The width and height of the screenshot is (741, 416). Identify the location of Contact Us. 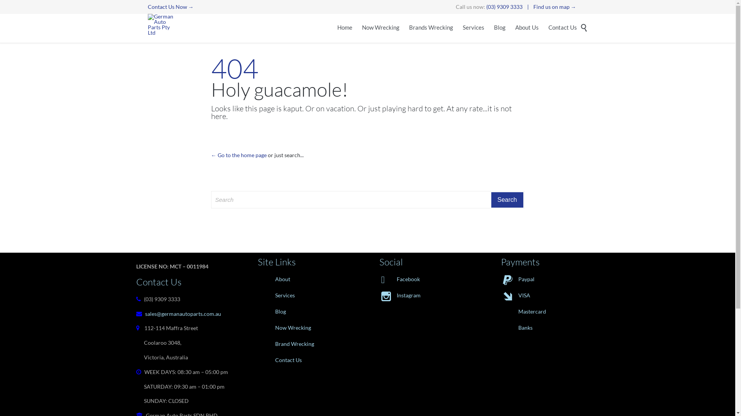
(306, 360).